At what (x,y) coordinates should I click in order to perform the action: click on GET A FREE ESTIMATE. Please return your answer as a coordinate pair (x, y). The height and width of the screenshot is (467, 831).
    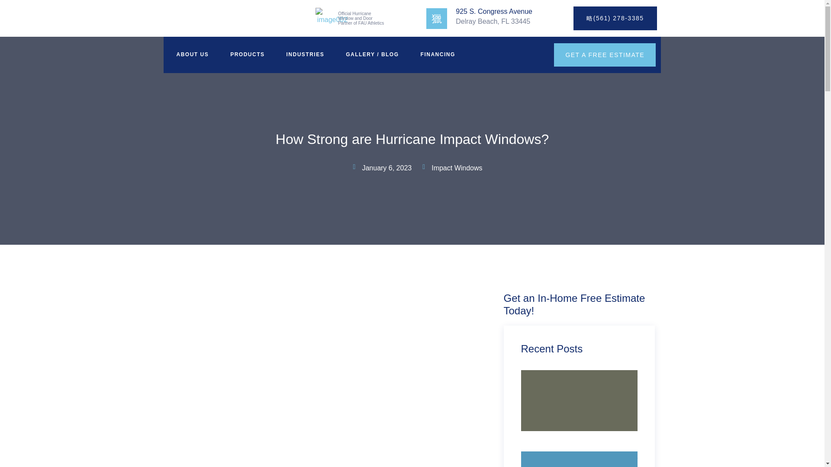
    Looking at the image, I should click on (605, 55).